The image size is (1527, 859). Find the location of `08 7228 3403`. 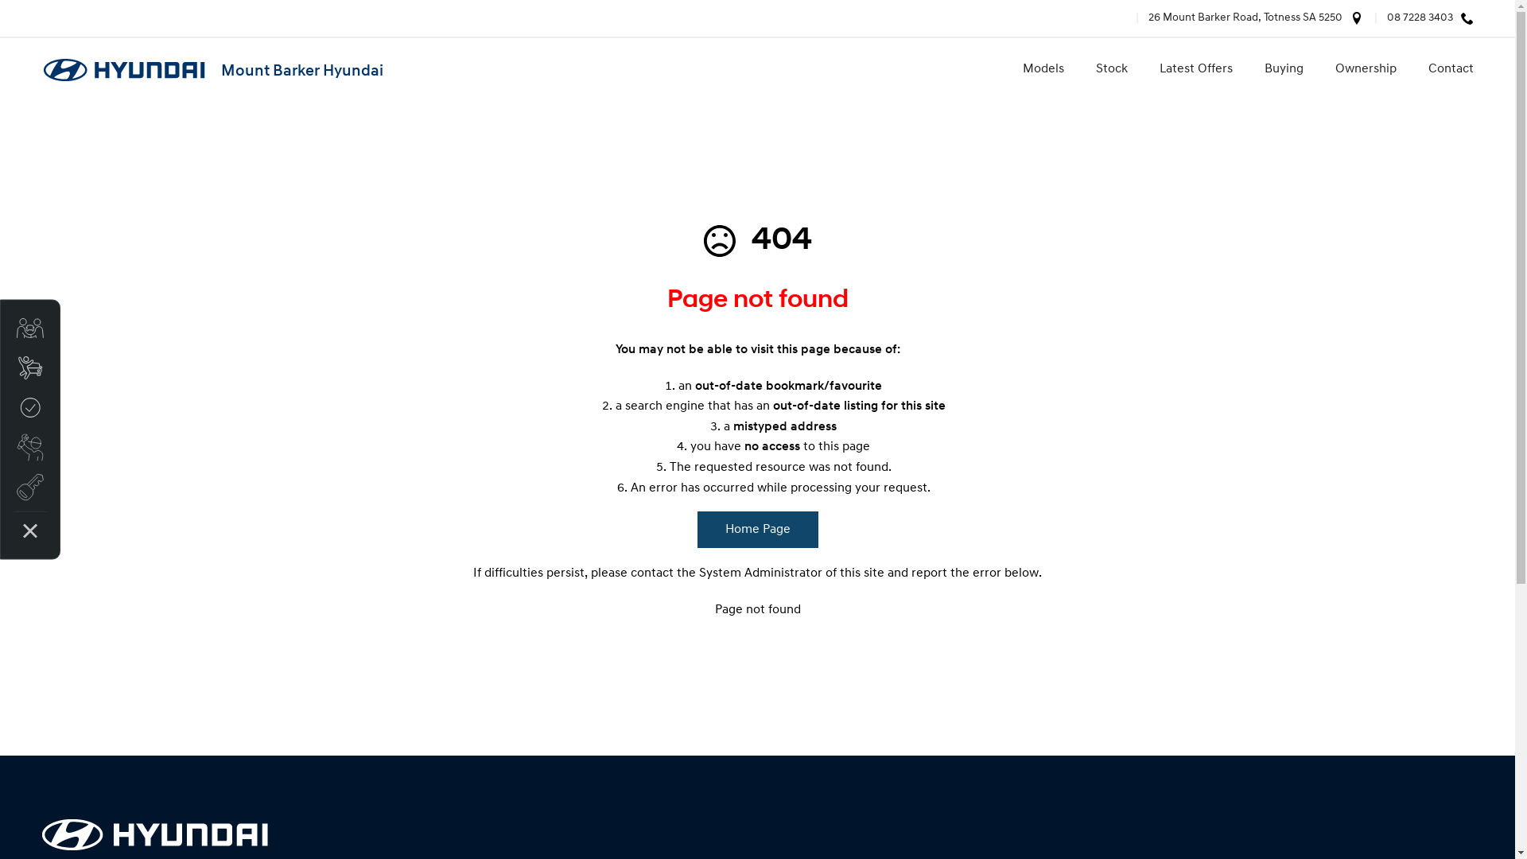

08 7228 3403 is located at coordinates (1413, 18).